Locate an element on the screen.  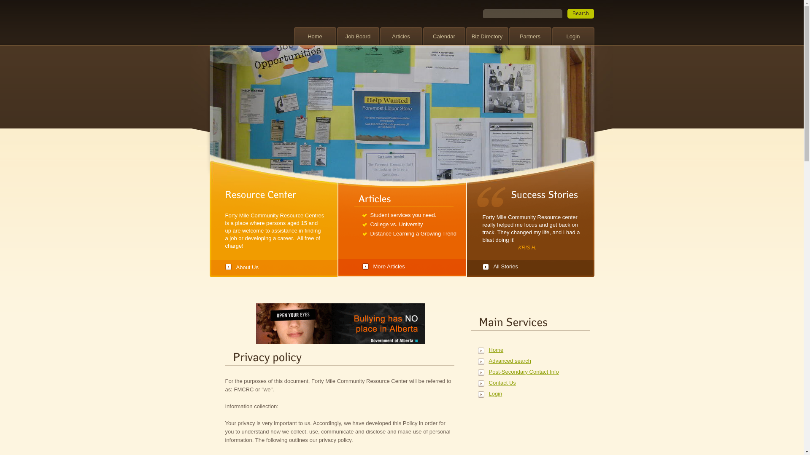
All Stories is located at coordinates (532, 261).